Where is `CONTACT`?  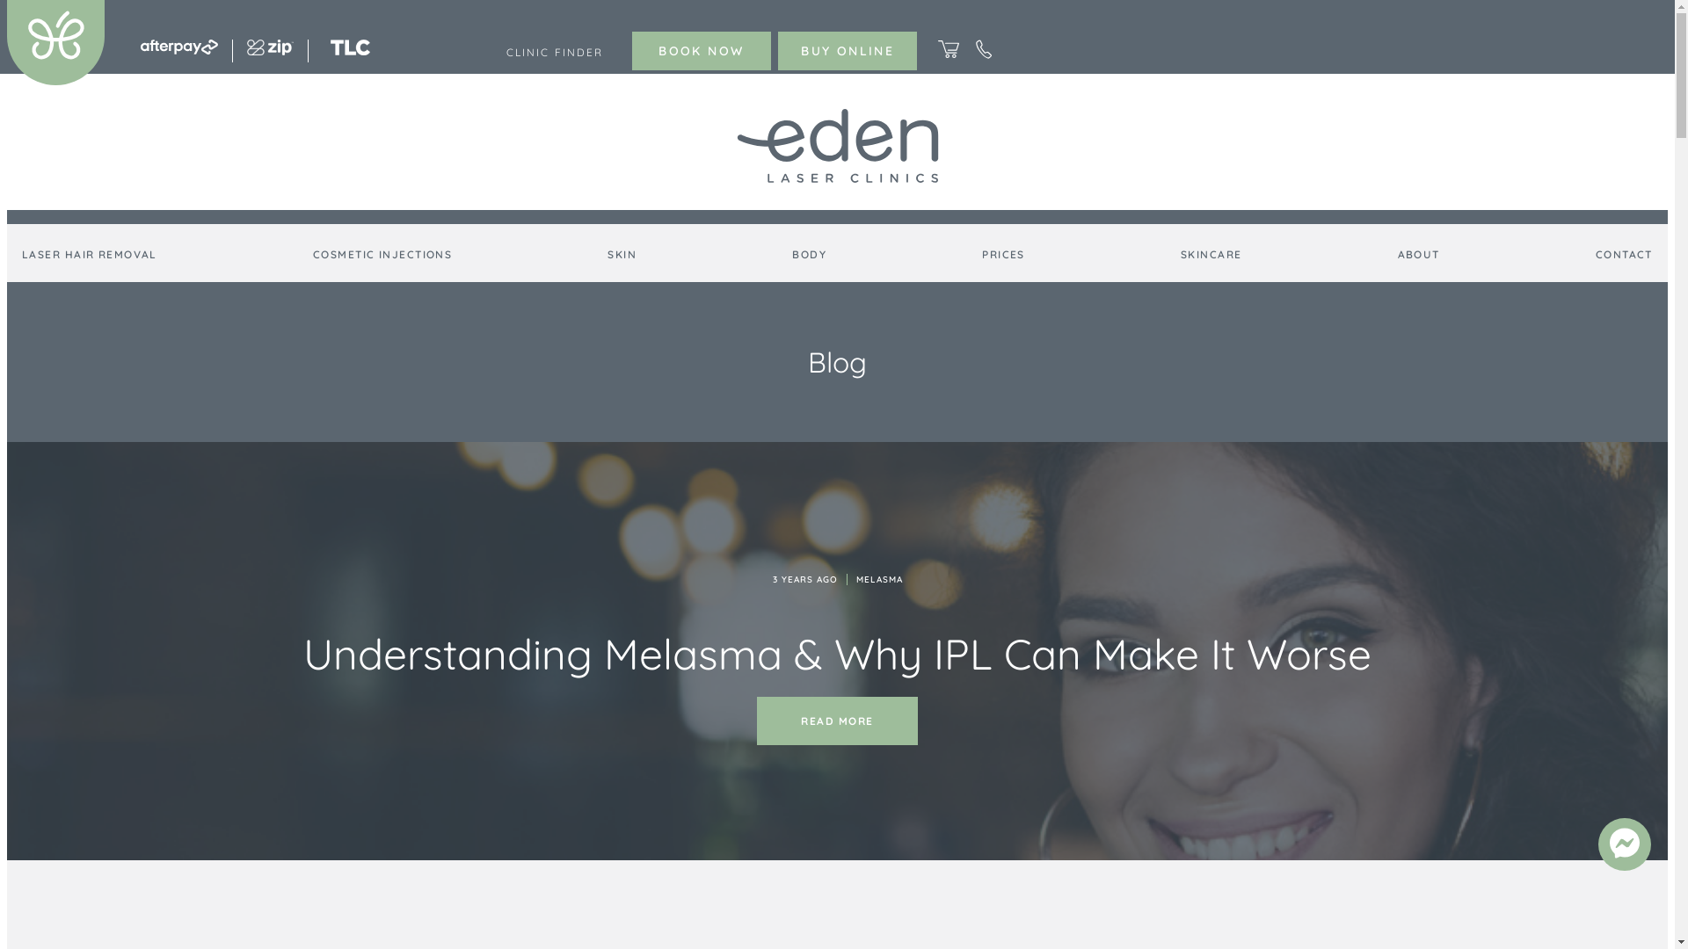
CONTACT is located at coordinates (1625, 257).